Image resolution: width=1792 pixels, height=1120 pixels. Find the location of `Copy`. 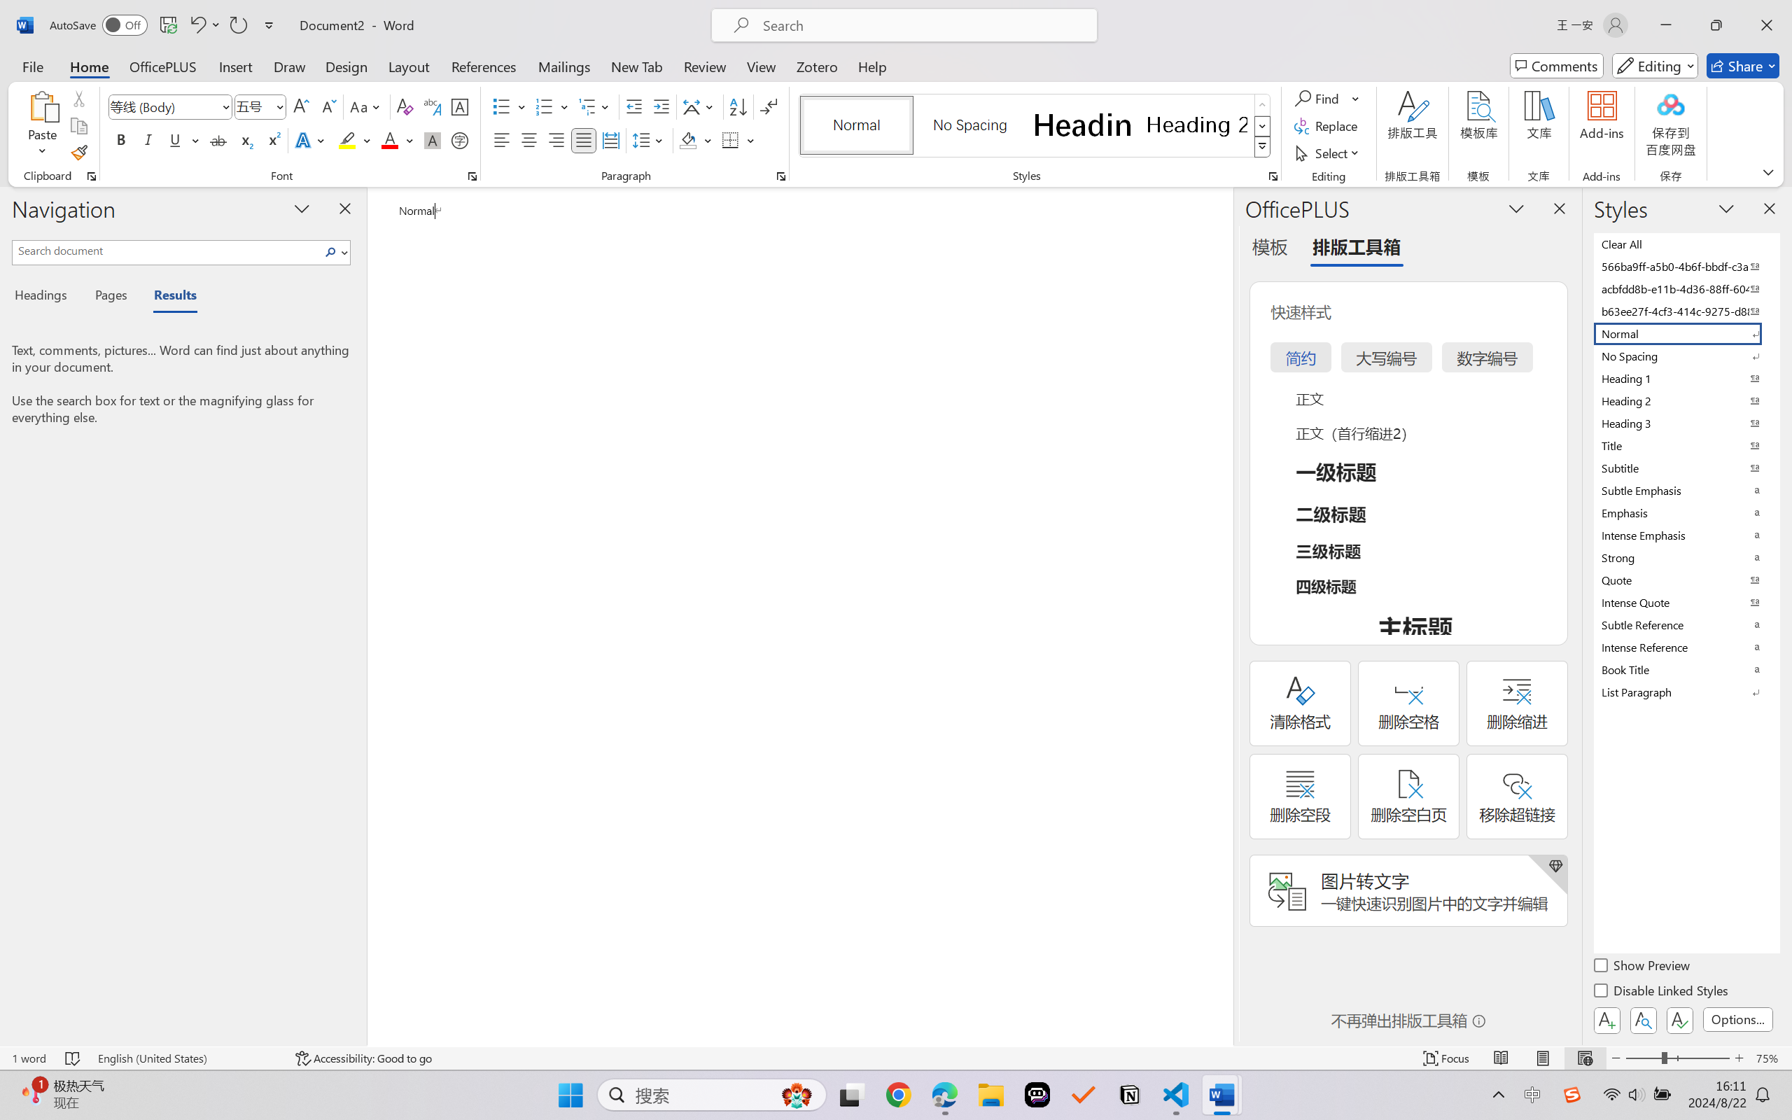

Copy is located at coordinates (78, 126).